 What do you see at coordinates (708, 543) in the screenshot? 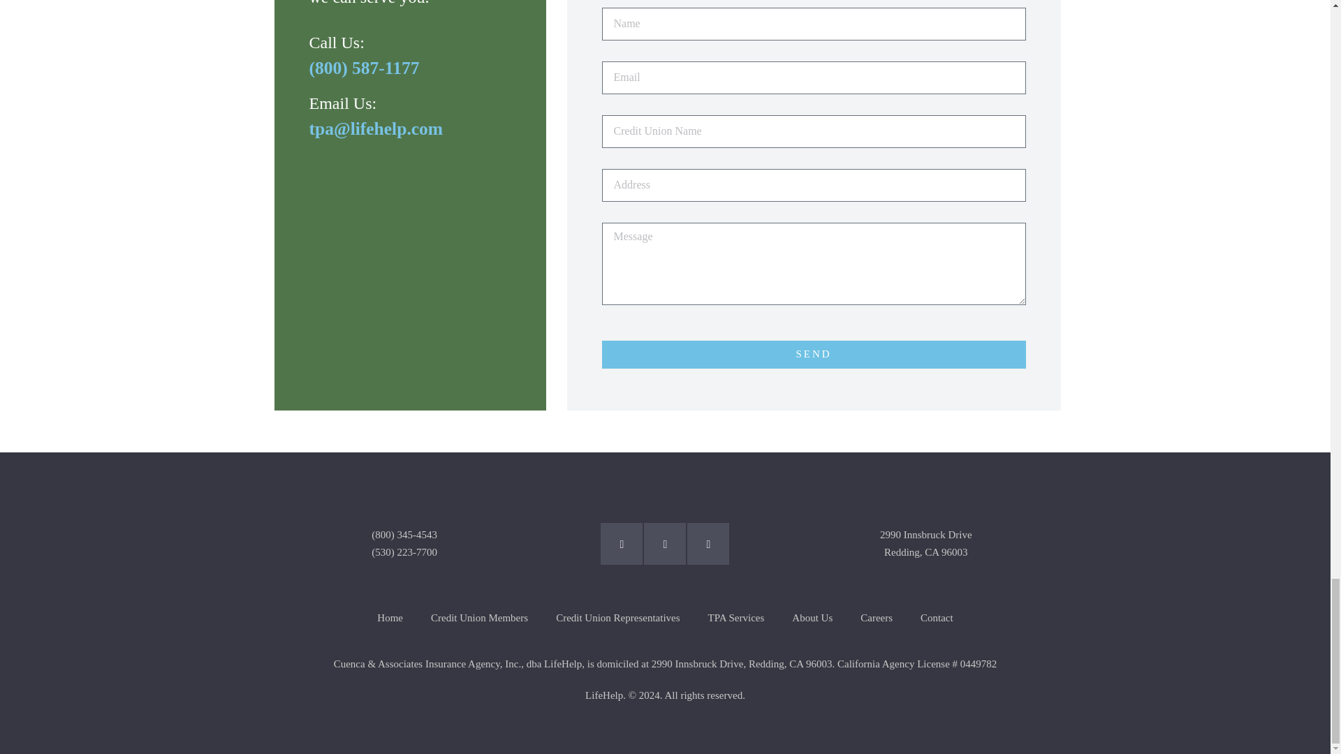
I see `LinkedIn` at bounding box center [708, 543].